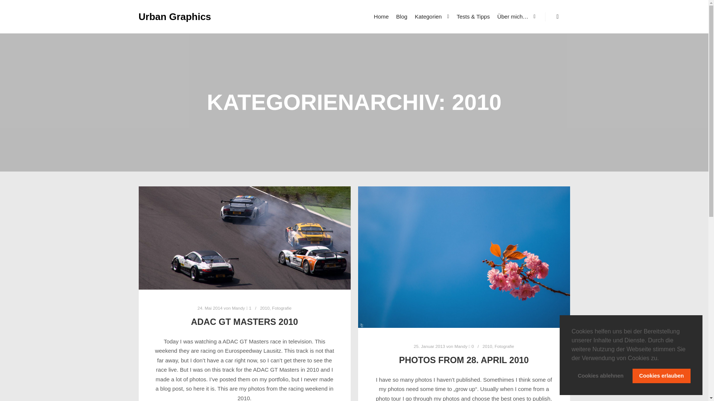 Image resolution: width=714 pixels, height=401 pixels. Describe the element at coordinates (601, 376) in the screenshot. I see `Cookies ablehnen` at that location.